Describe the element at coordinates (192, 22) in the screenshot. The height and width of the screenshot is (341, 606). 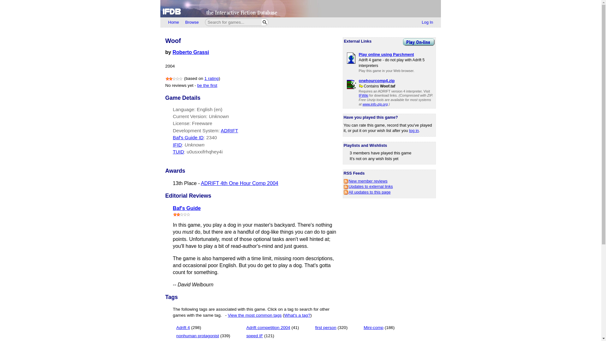
I see `Browse` at that location.